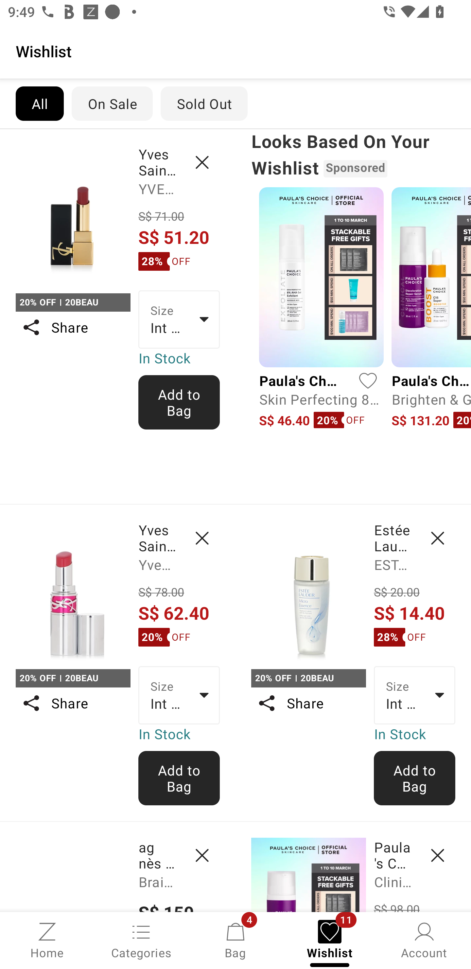 The image size is (471, 969). I want to click on Share, so click(308, 703).